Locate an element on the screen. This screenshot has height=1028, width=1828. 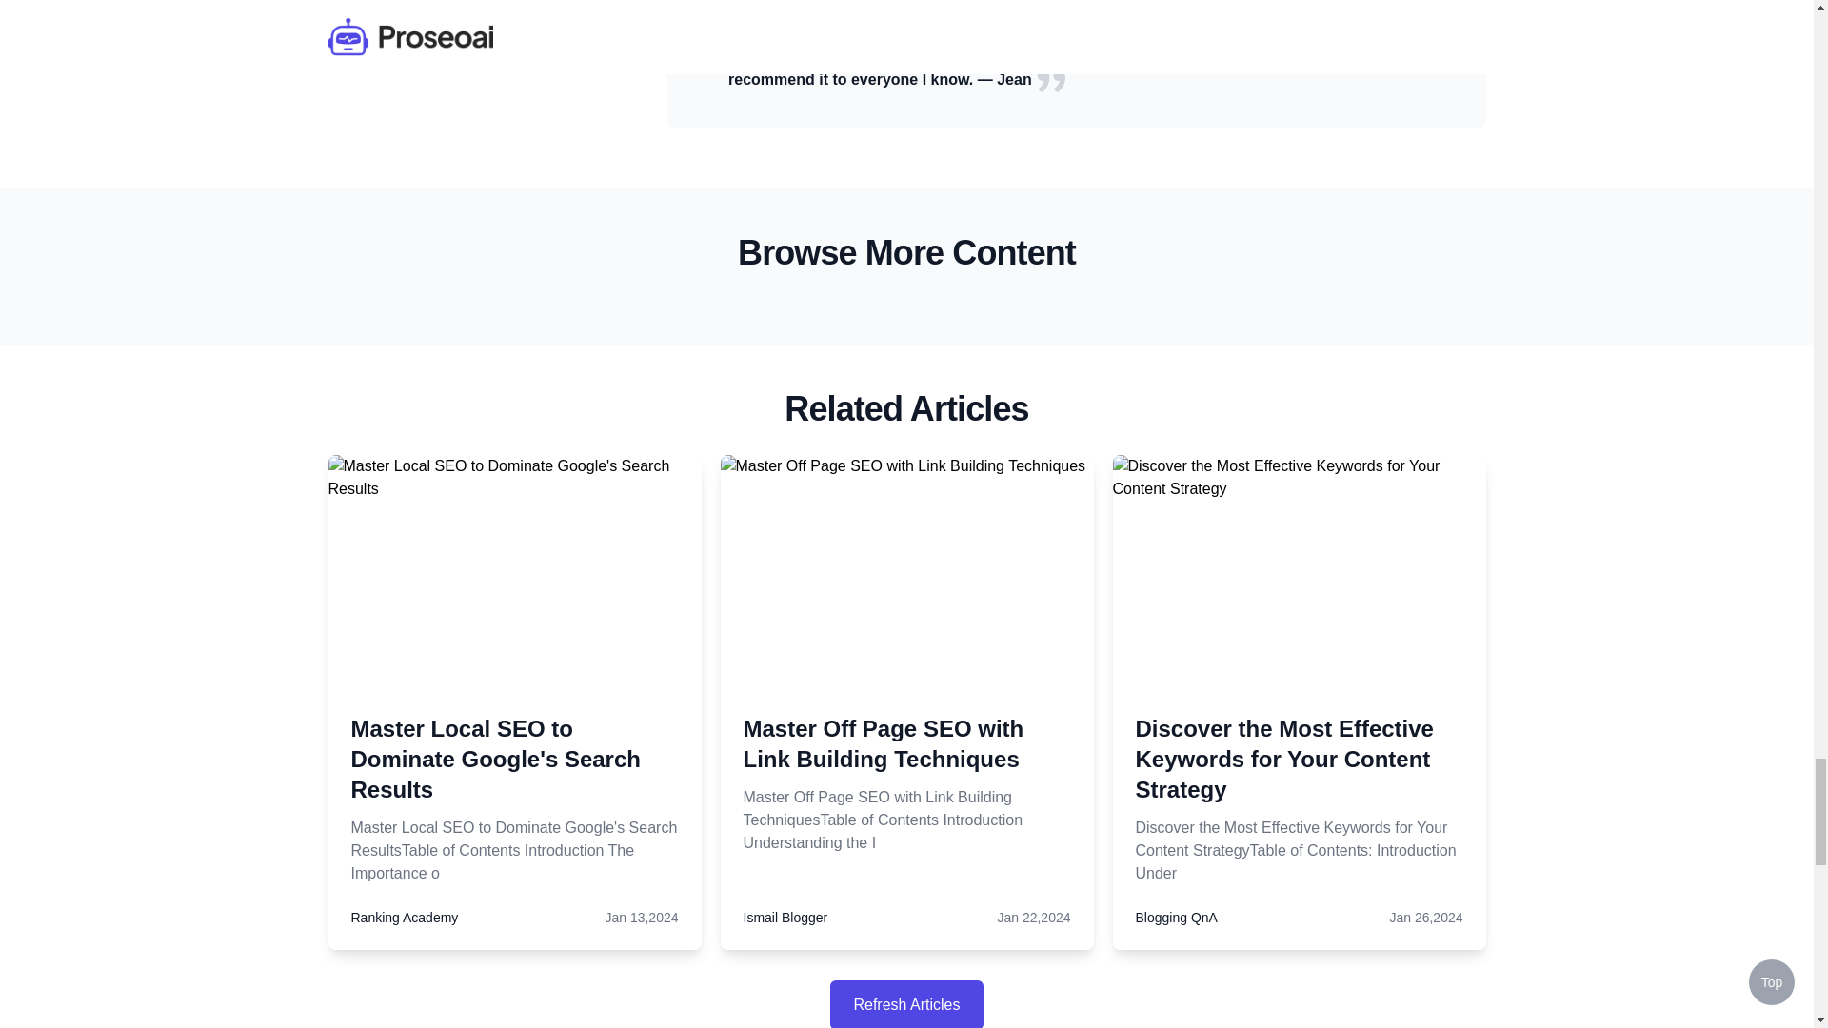
Ismail Blogger is located at coordinates (785, 918).